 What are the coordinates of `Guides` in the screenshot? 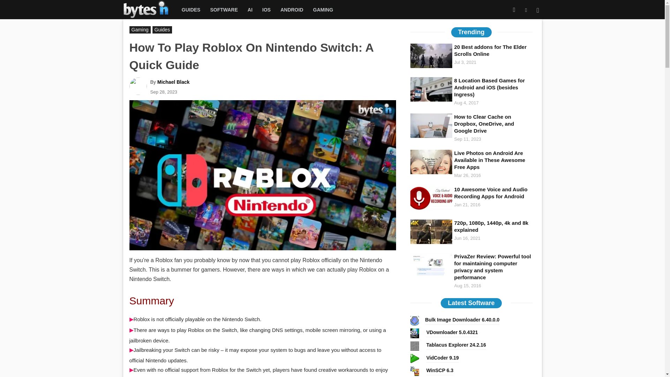 It's located at (162, 30).